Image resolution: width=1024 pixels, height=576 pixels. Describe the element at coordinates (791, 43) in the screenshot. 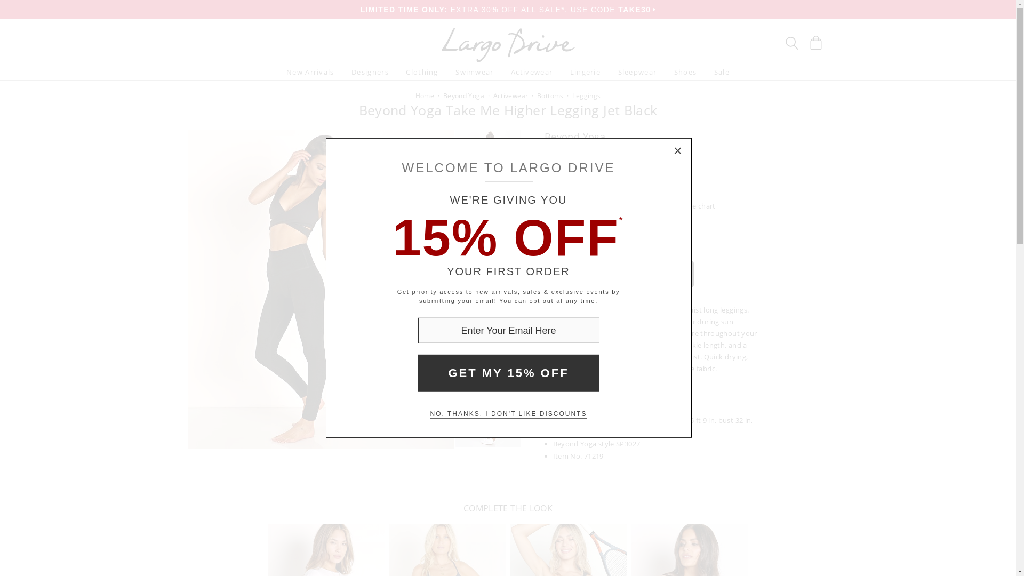

I see `Search Box` at that location.